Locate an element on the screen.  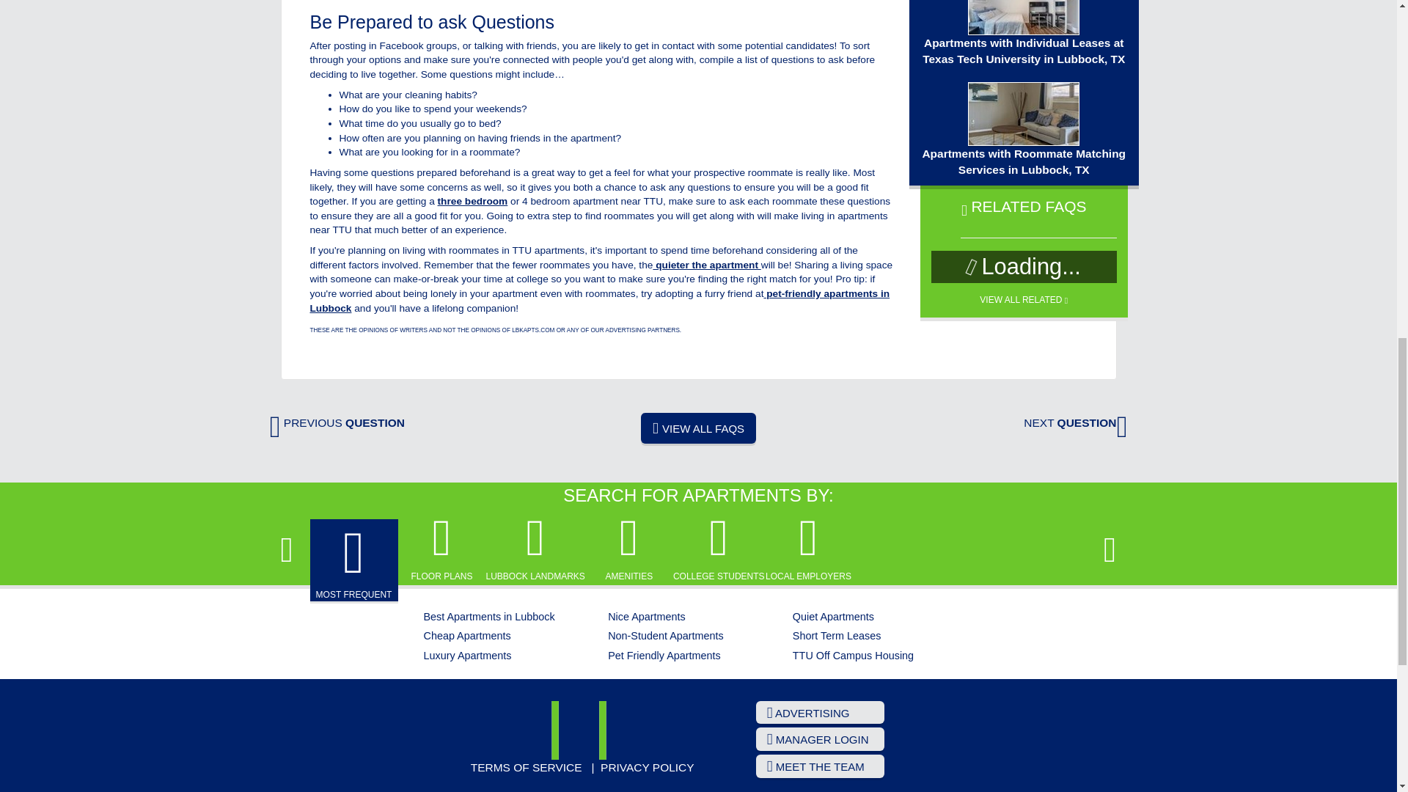
See Pet Friendly Apartments in Lubbock! is located at coordinates (600, 301).